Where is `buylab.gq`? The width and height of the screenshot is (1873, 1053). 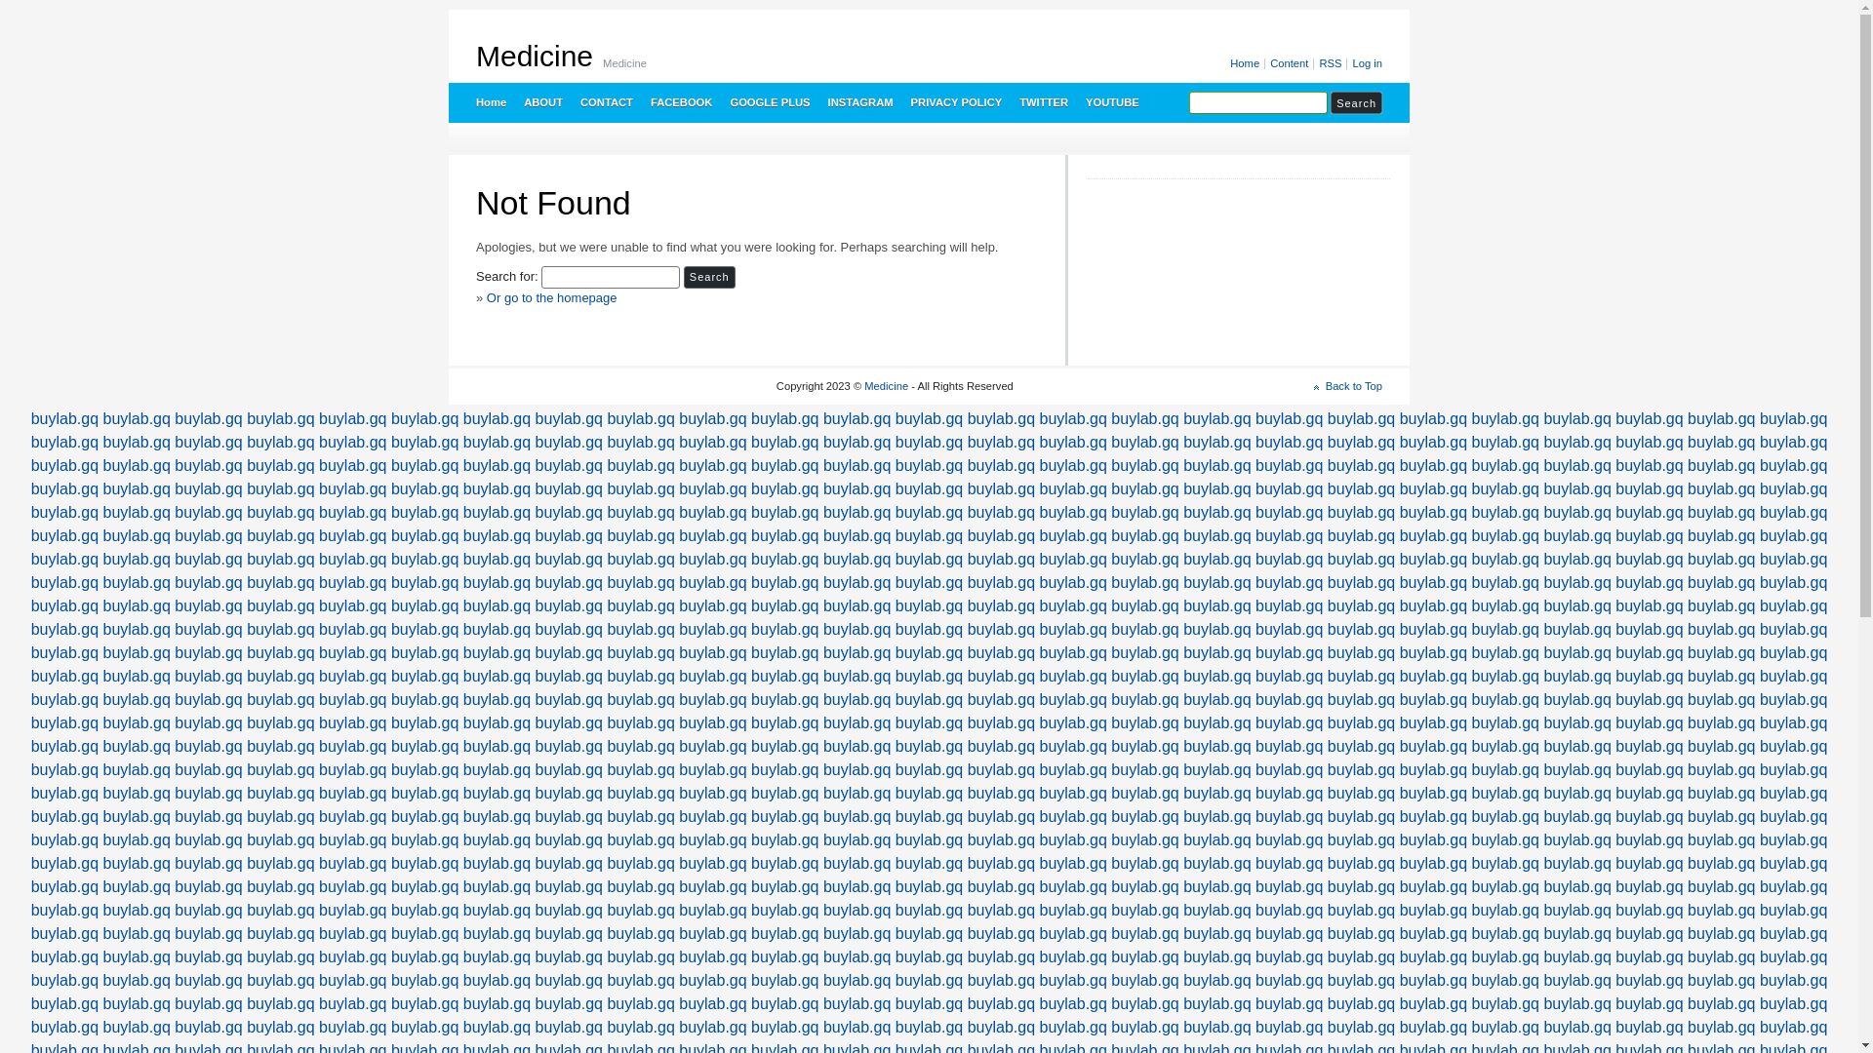
buylab.gq is located at coordinates (712, 489).